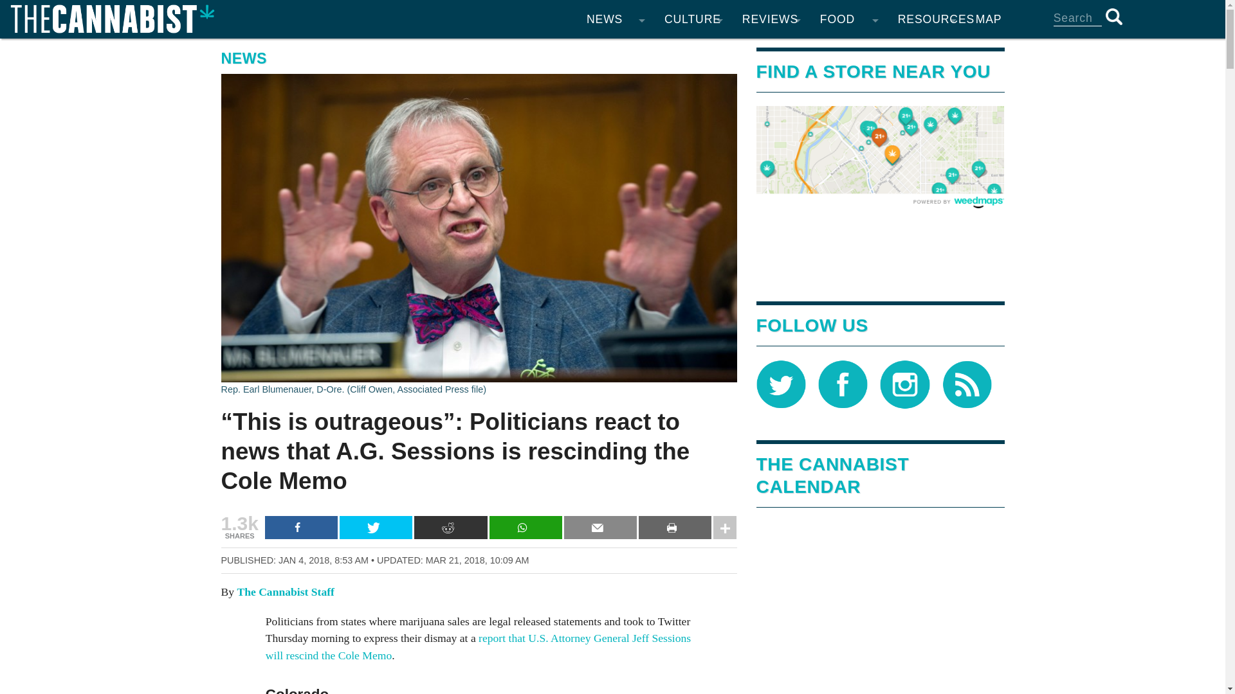 Image resolution: width=1235 pixels, height=694 pixels. What do you see at coordinates (615, 206) in the screenshot?
I see `CRIME` at bounding box center [615, 206].